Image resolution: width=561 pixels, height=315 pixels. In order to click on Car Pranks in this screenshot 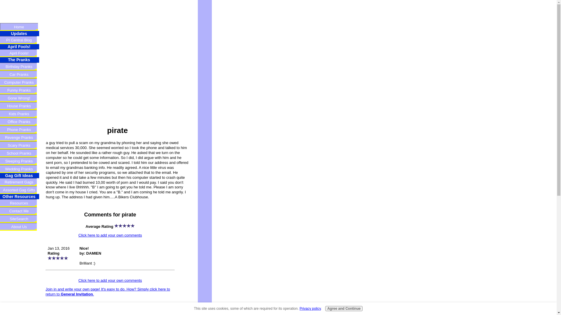, I will do `click(20, 74)`.